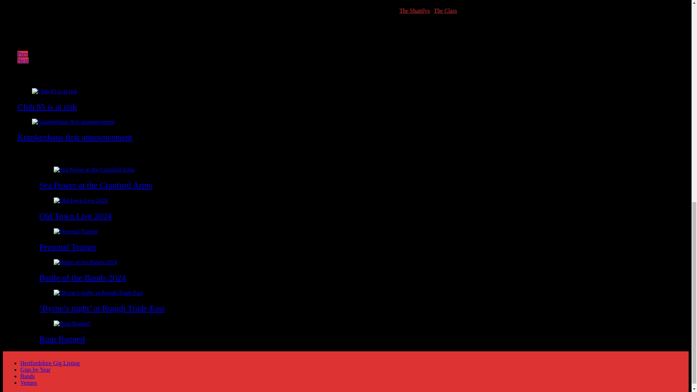  I want to click on Personal Trainer, so click(68, 247).